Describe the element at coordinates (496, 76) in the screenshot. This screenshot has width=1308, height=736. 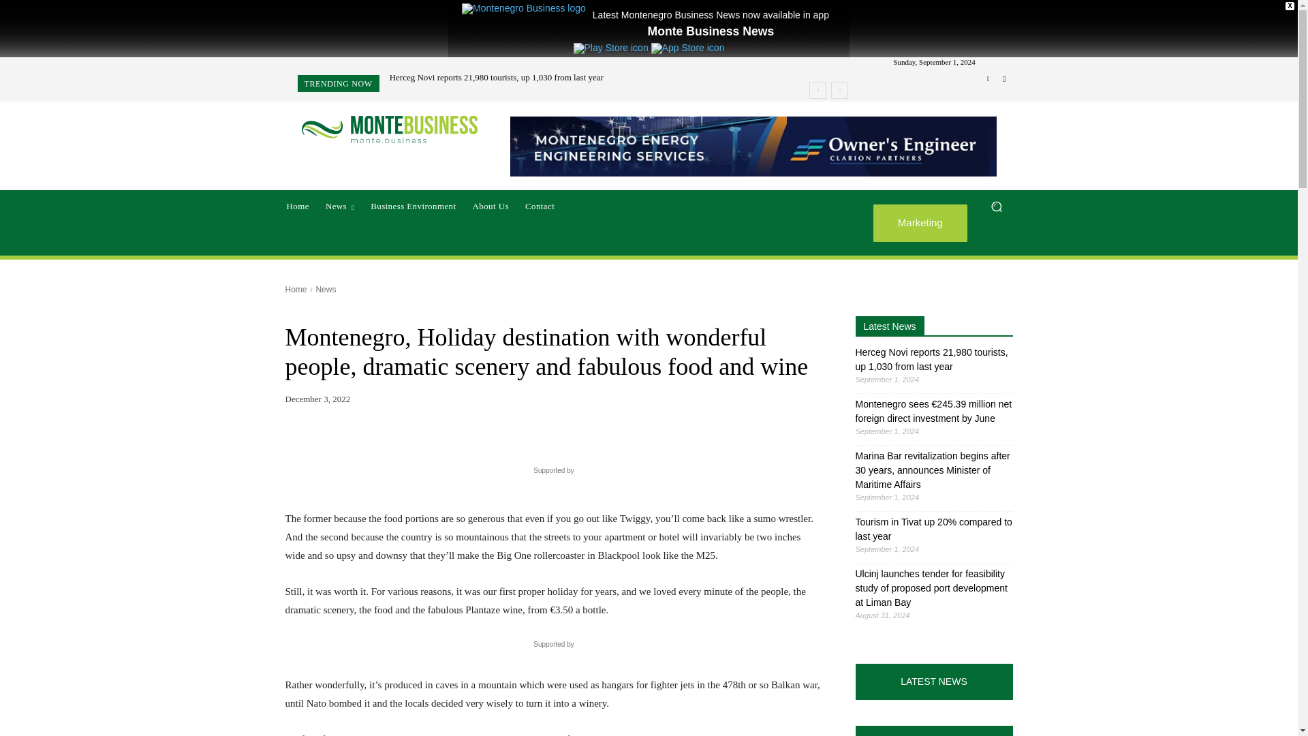
I see `Herceg Novi reports 21,980 tourists, up 1,030 from last year` at that location.